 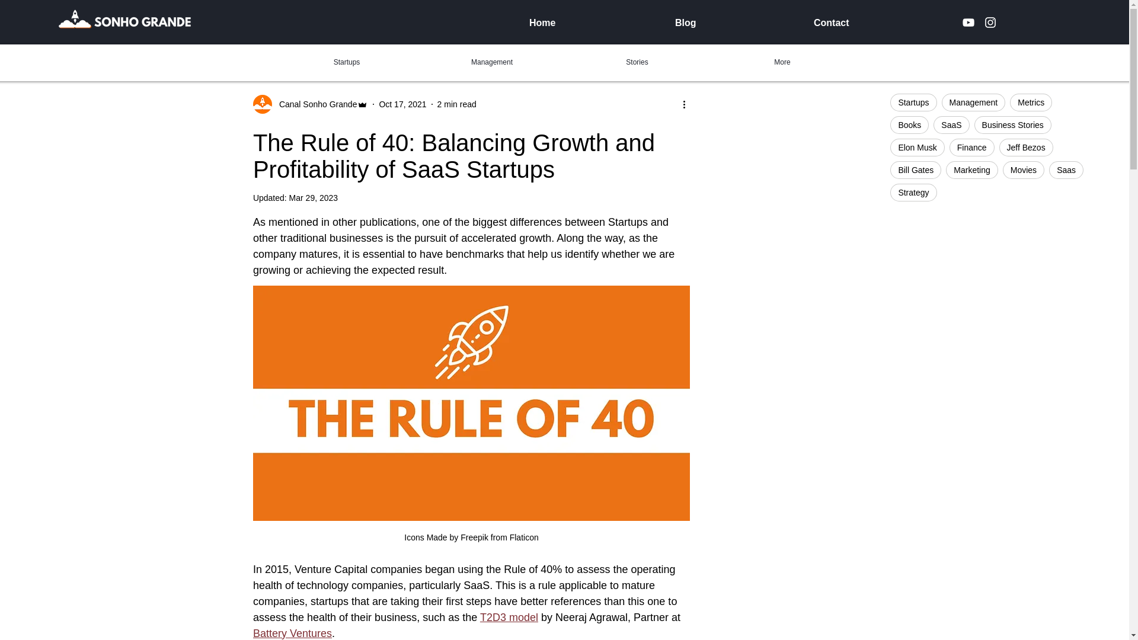 I want to click on Management, so click(x=492, y=62).